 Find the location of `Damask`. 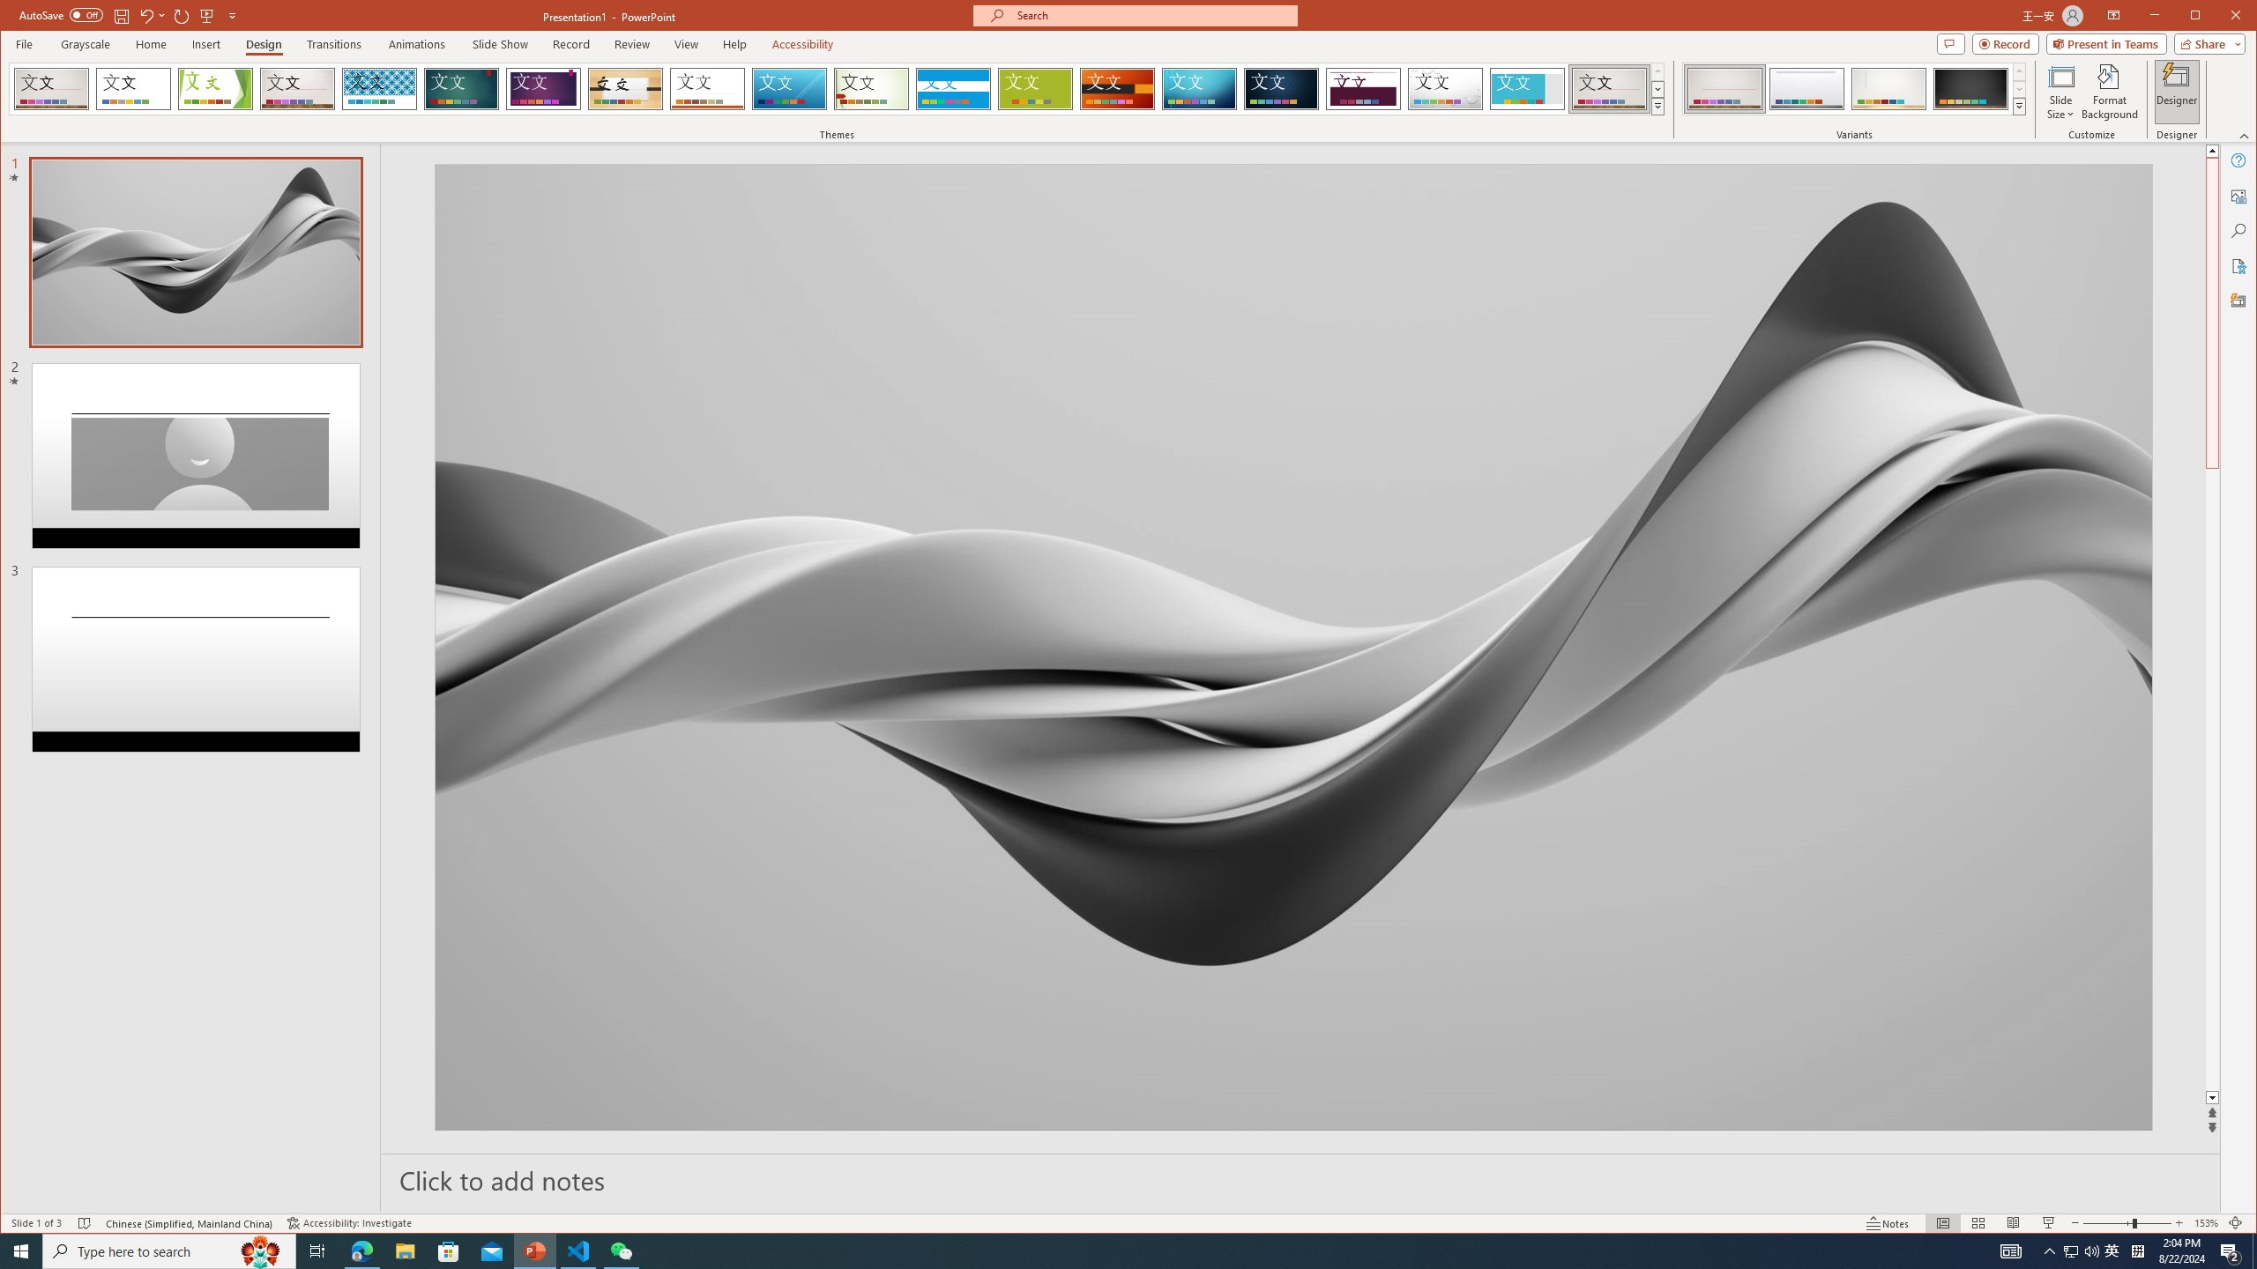

Damask is located at coordinates (1282, 89).